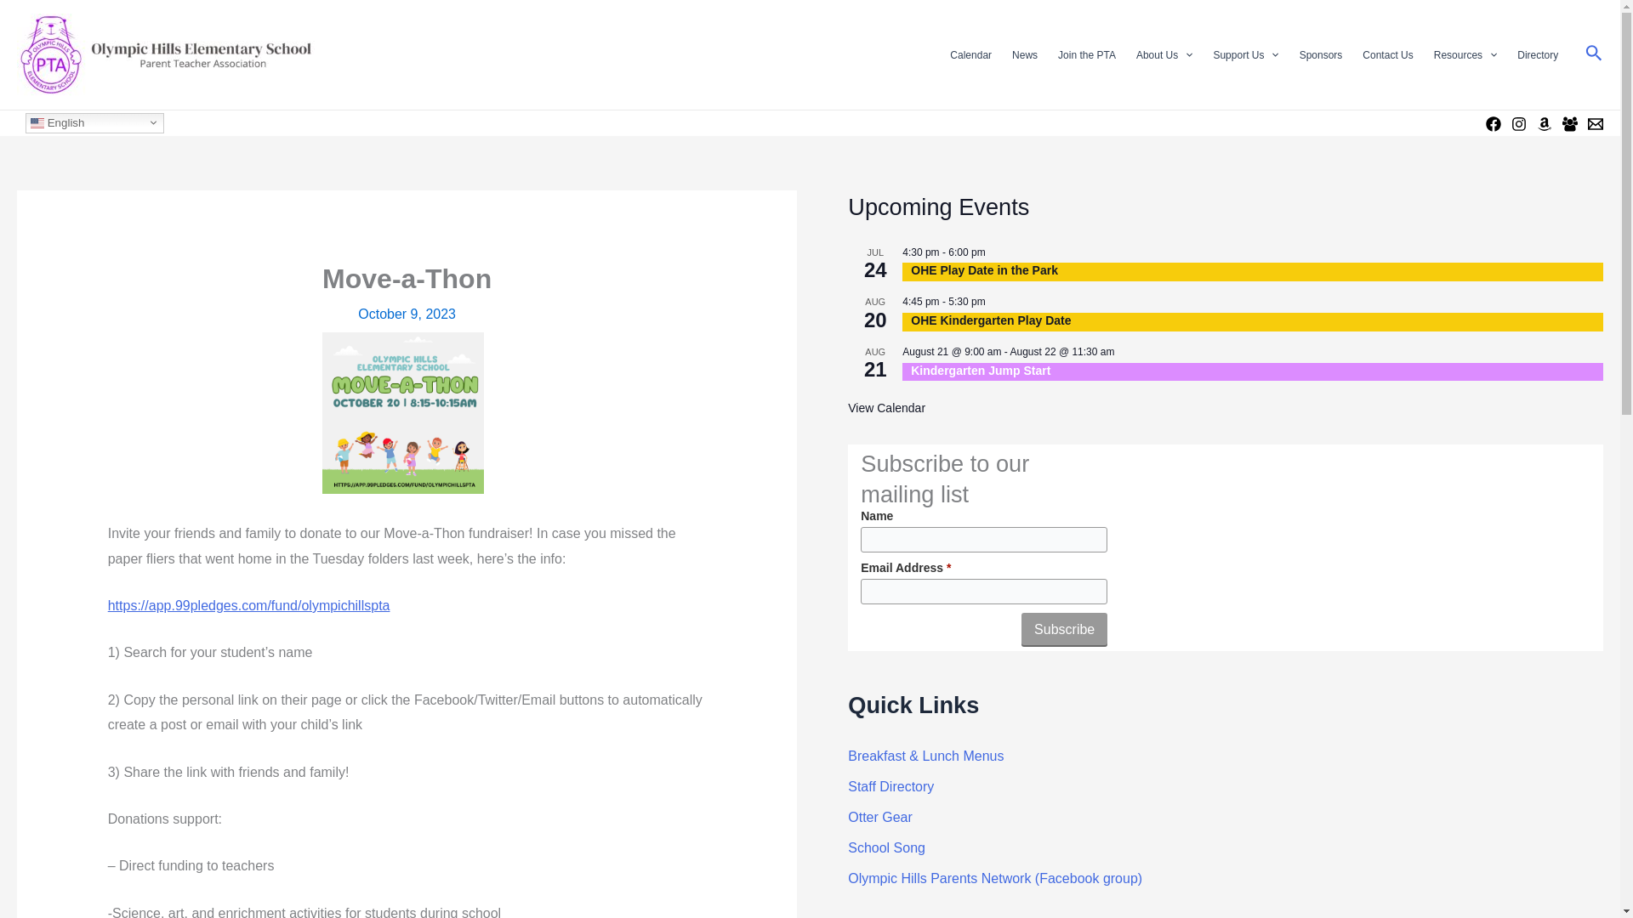 Image resolution: width=1633 pixels, height=918 pixels. Describe the element at coordinates (1165, 54) in the screenshot. I see `About Us` at that location.